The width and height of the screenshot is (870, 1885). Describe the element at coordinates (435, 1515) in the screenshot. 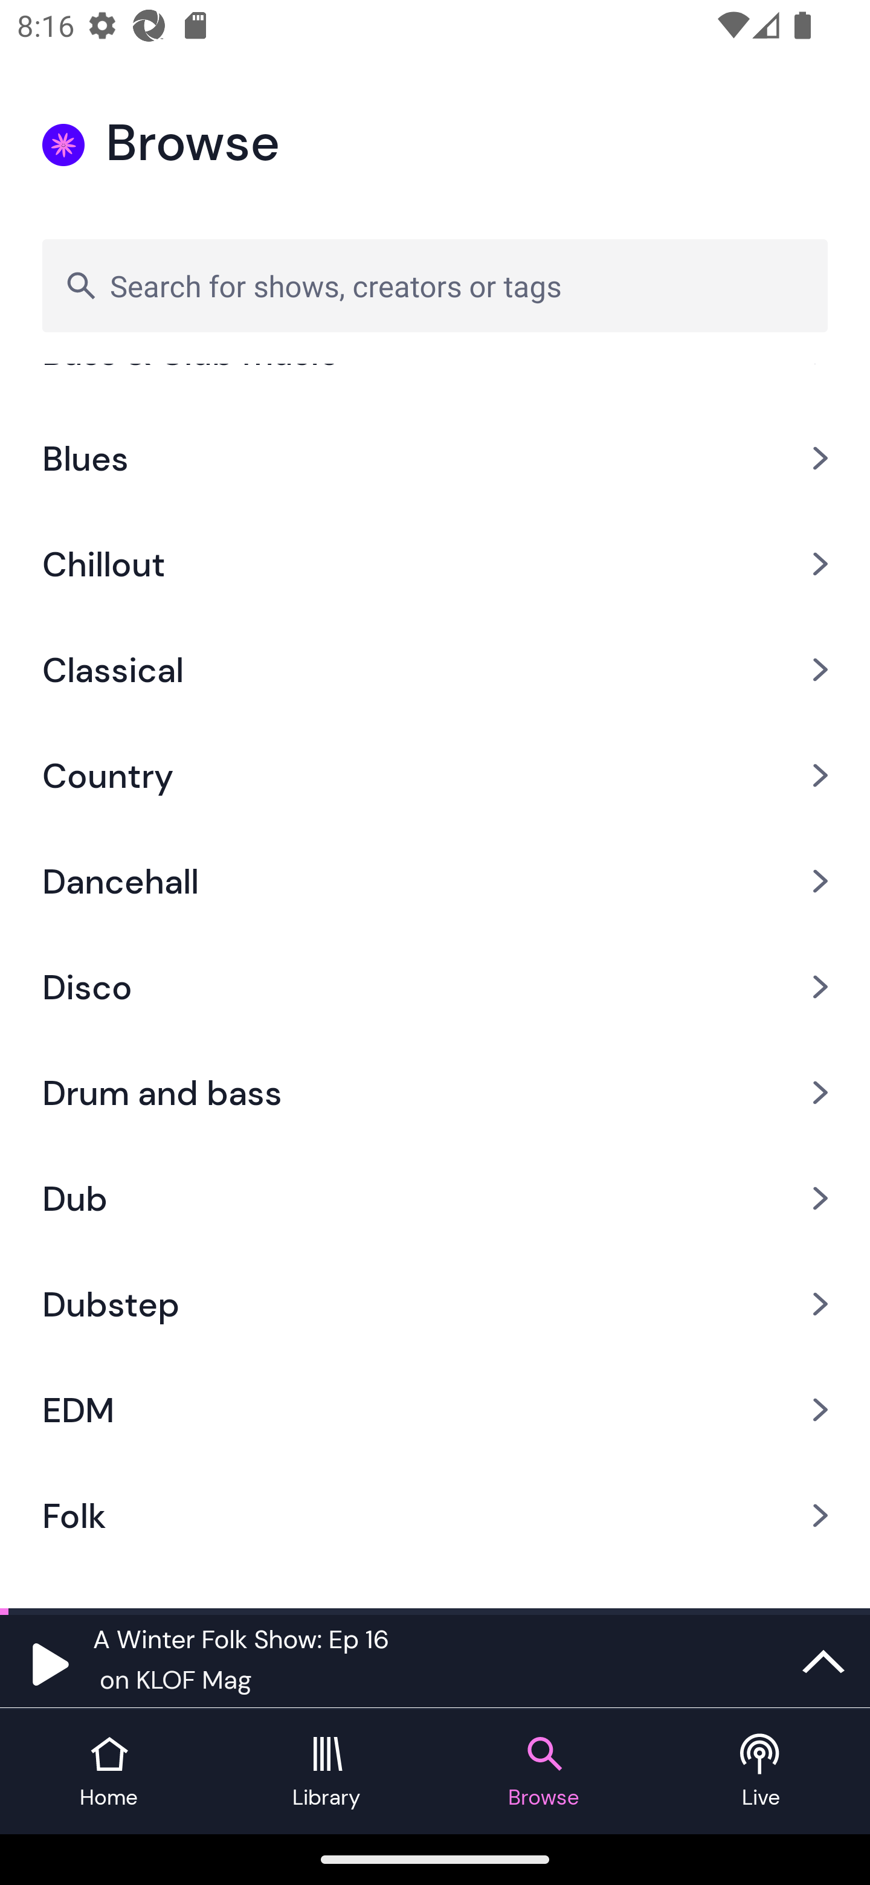

I see `Folk` at that location.